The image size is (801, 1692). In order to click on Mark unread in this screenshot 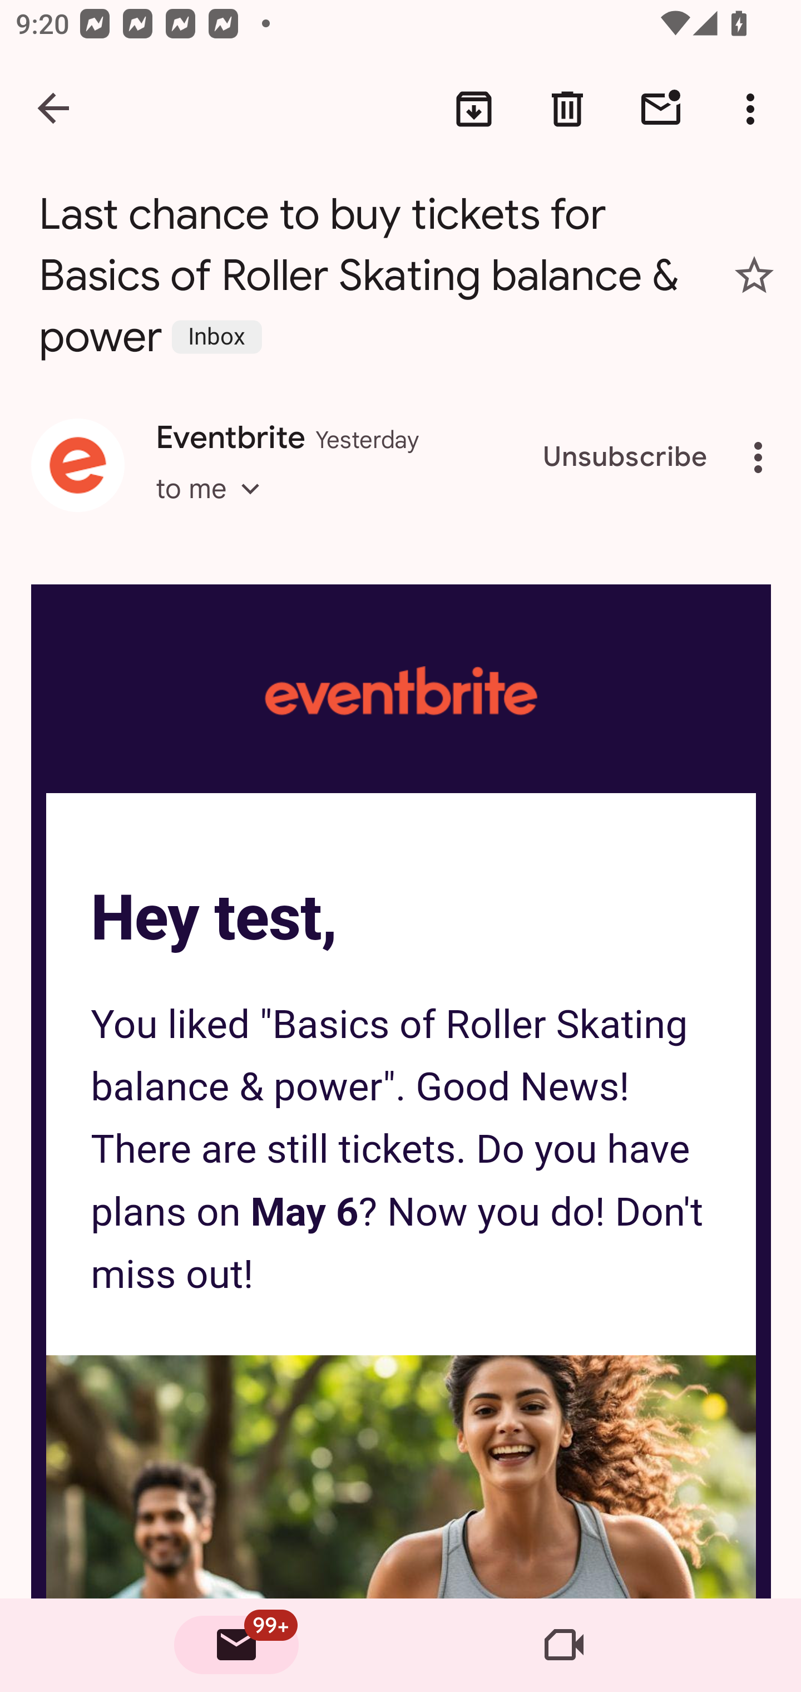, I will do `click(661, 109)`.